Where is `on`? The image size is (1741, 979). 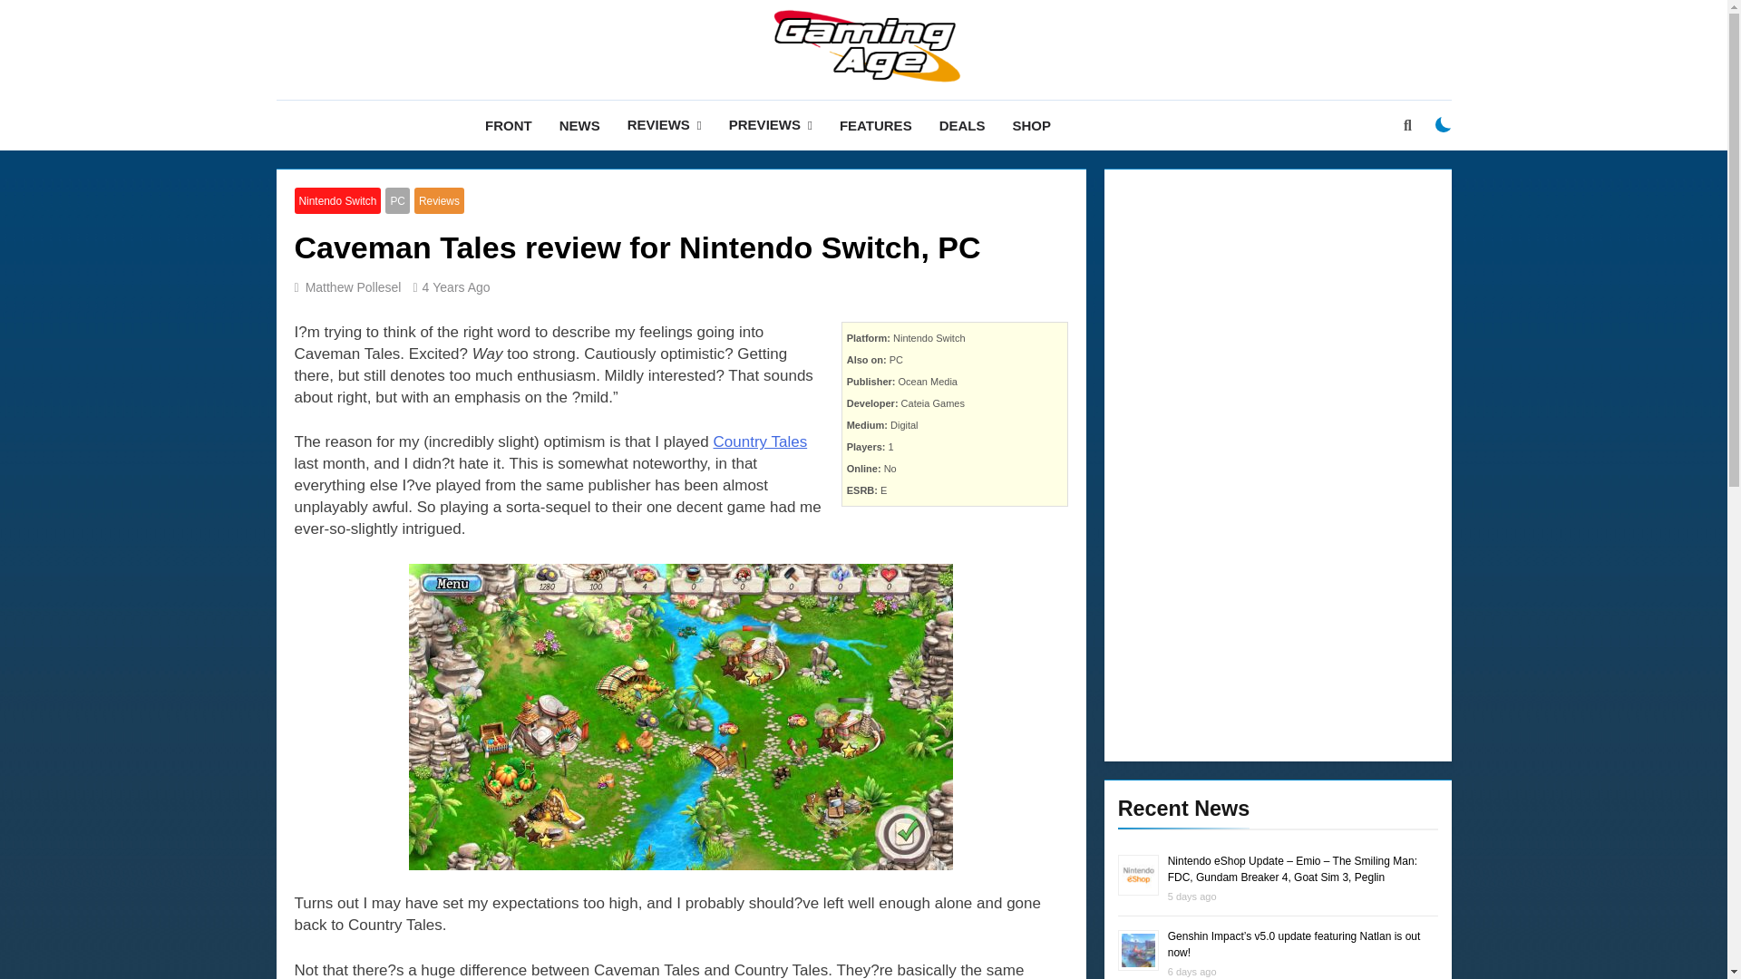 on is located at coordinates (1444, 124).